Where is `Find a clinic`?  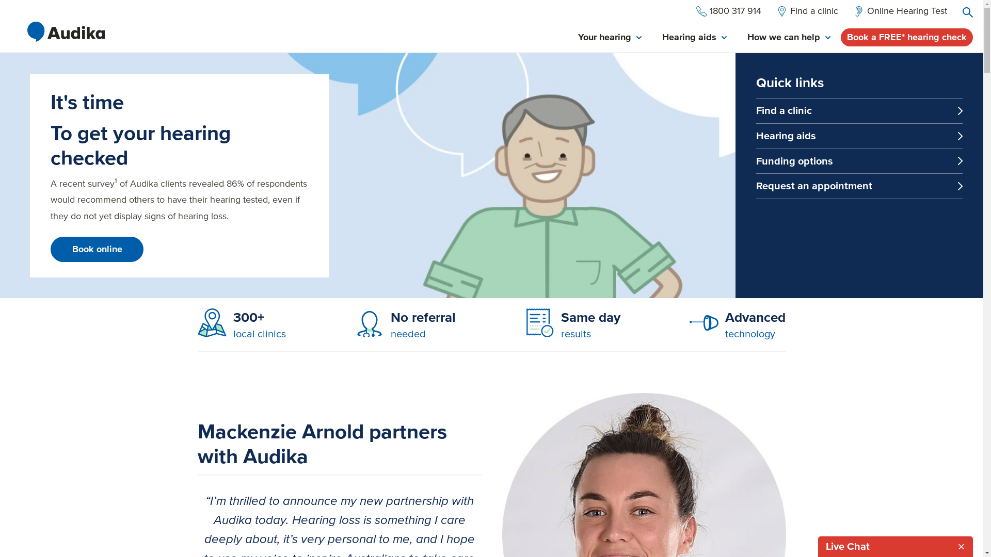 Find a clinic is located at coordinates (859, 110).